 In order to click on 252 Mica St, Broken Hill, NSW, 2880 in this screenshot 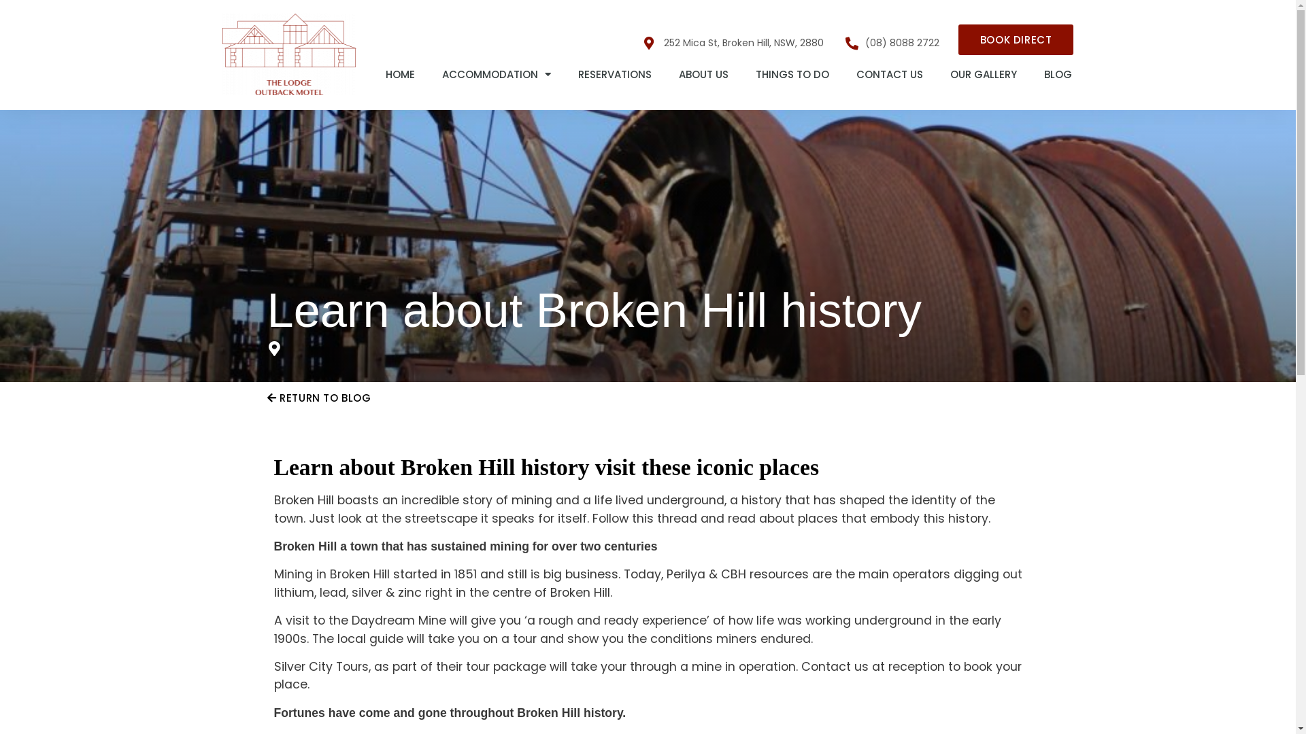, I will do `click(734, 43)`.